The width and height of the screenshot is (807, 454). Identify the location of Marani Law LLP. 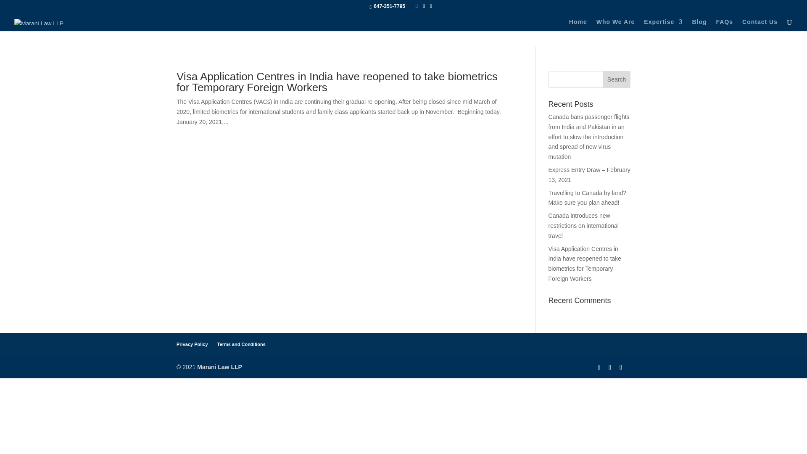
(219, 367).